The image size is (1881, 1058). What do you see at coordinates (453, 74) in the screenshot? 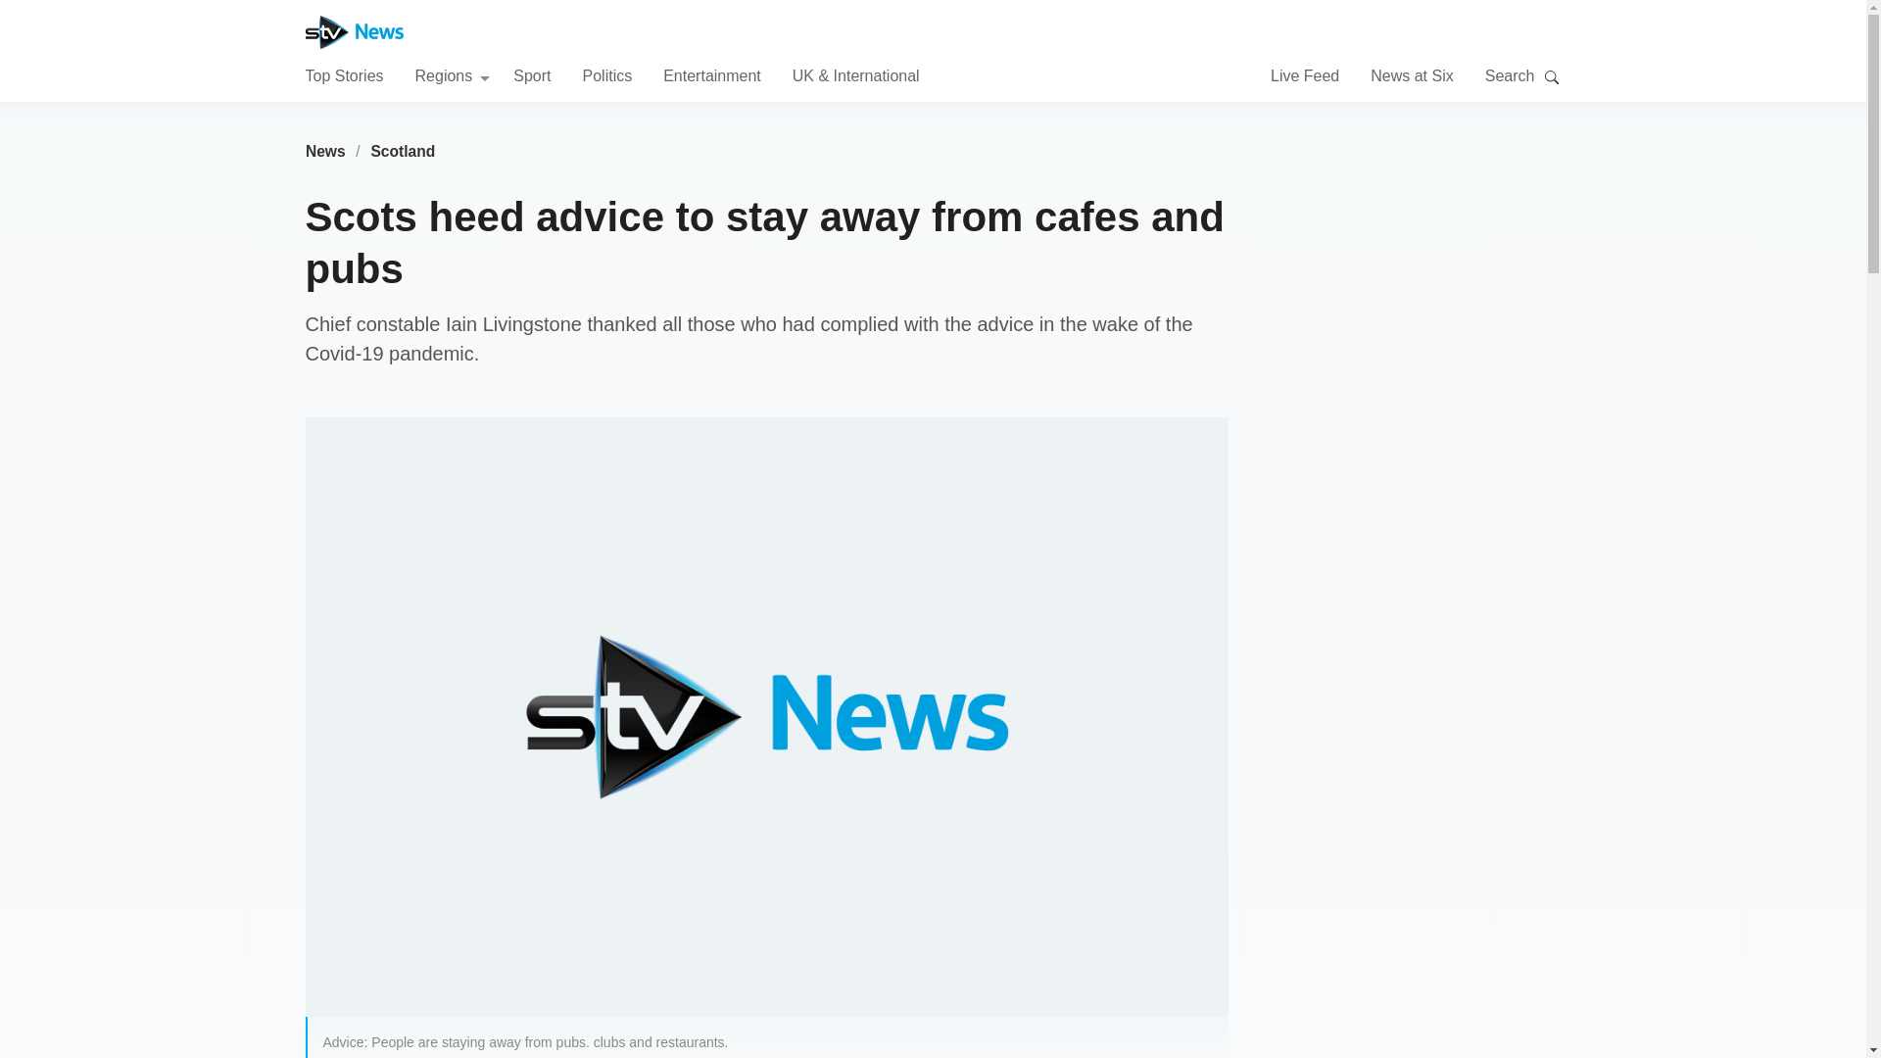
I see `Regions` at bounding box center [453, 74].